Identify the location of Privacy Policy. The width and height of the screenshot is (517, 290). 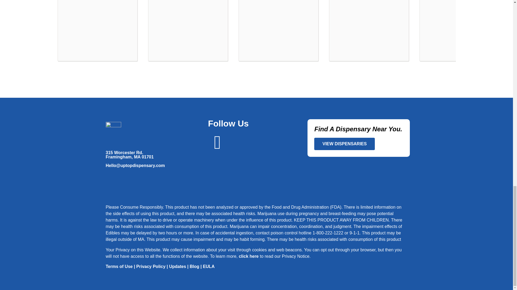
(151, 266).